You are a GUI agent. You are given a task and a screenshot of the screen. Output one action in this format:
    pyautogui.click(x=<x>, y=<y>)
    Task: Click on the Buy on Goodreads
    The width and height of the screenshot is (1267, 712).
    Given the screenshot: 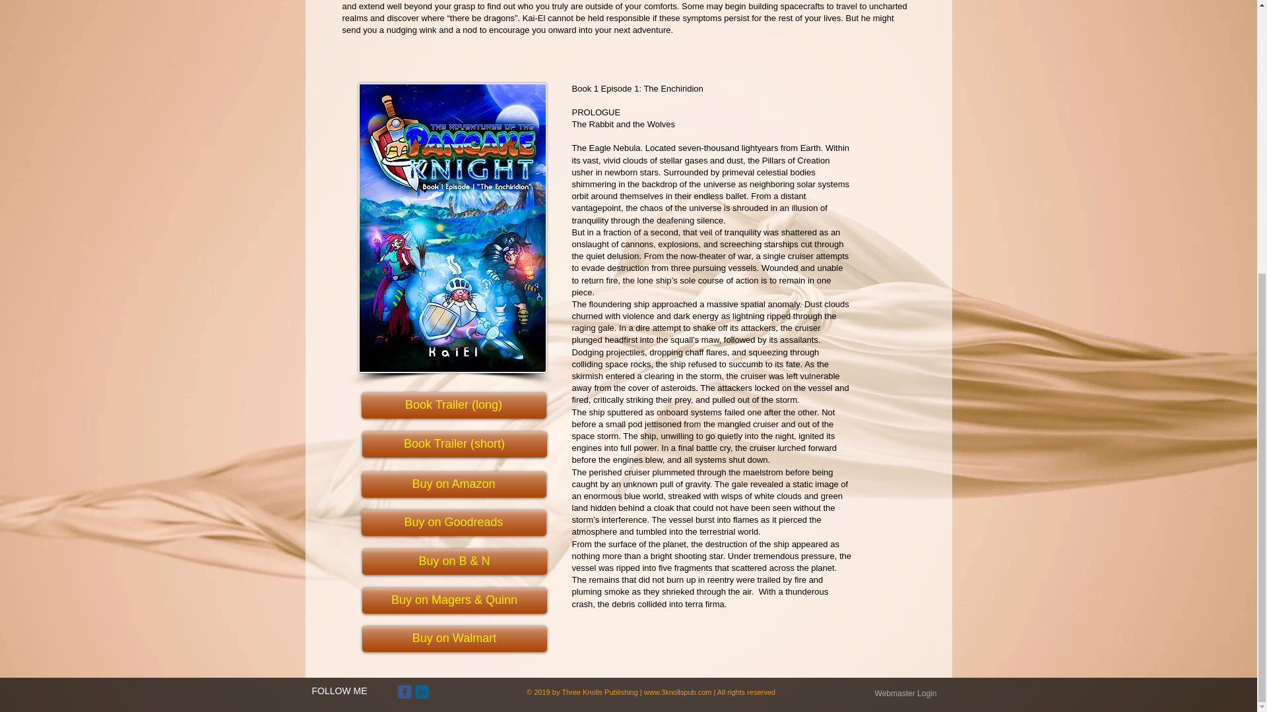 What is the action you would take?
    pyautogui.click(x=453, y=523)
    